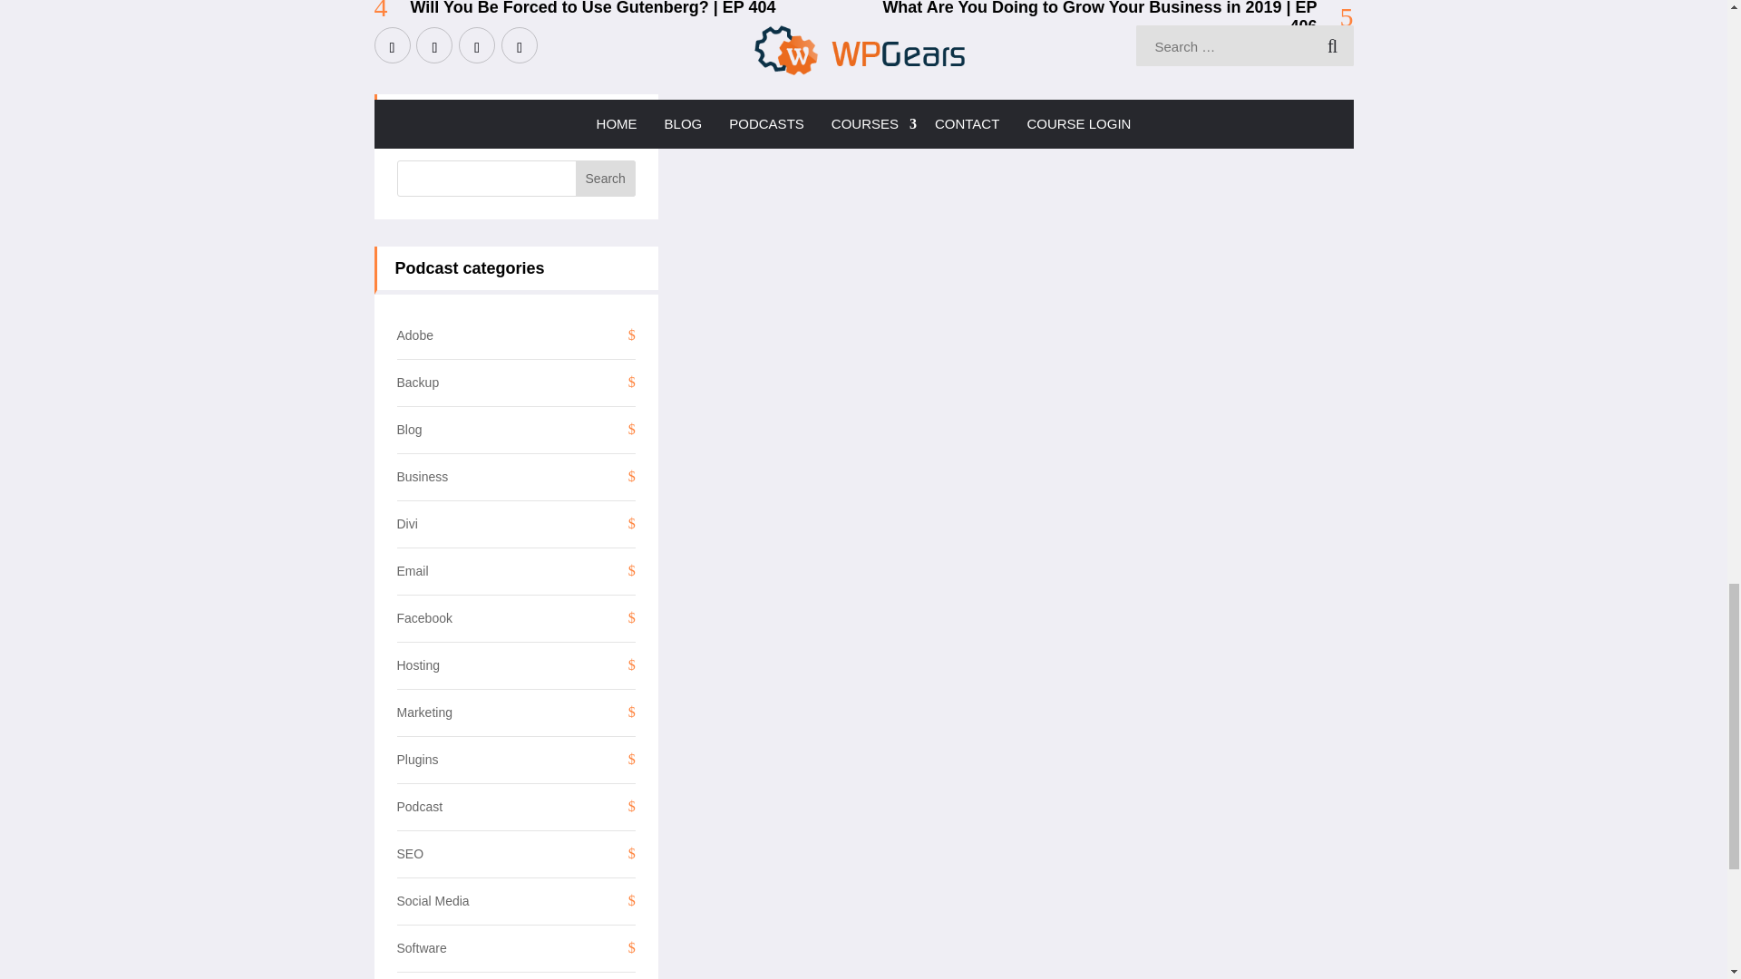 This screenshot has width=1741, height=979. Describe the element at coordinates (606, 179) in the screenshot. I see `Search` at that location.